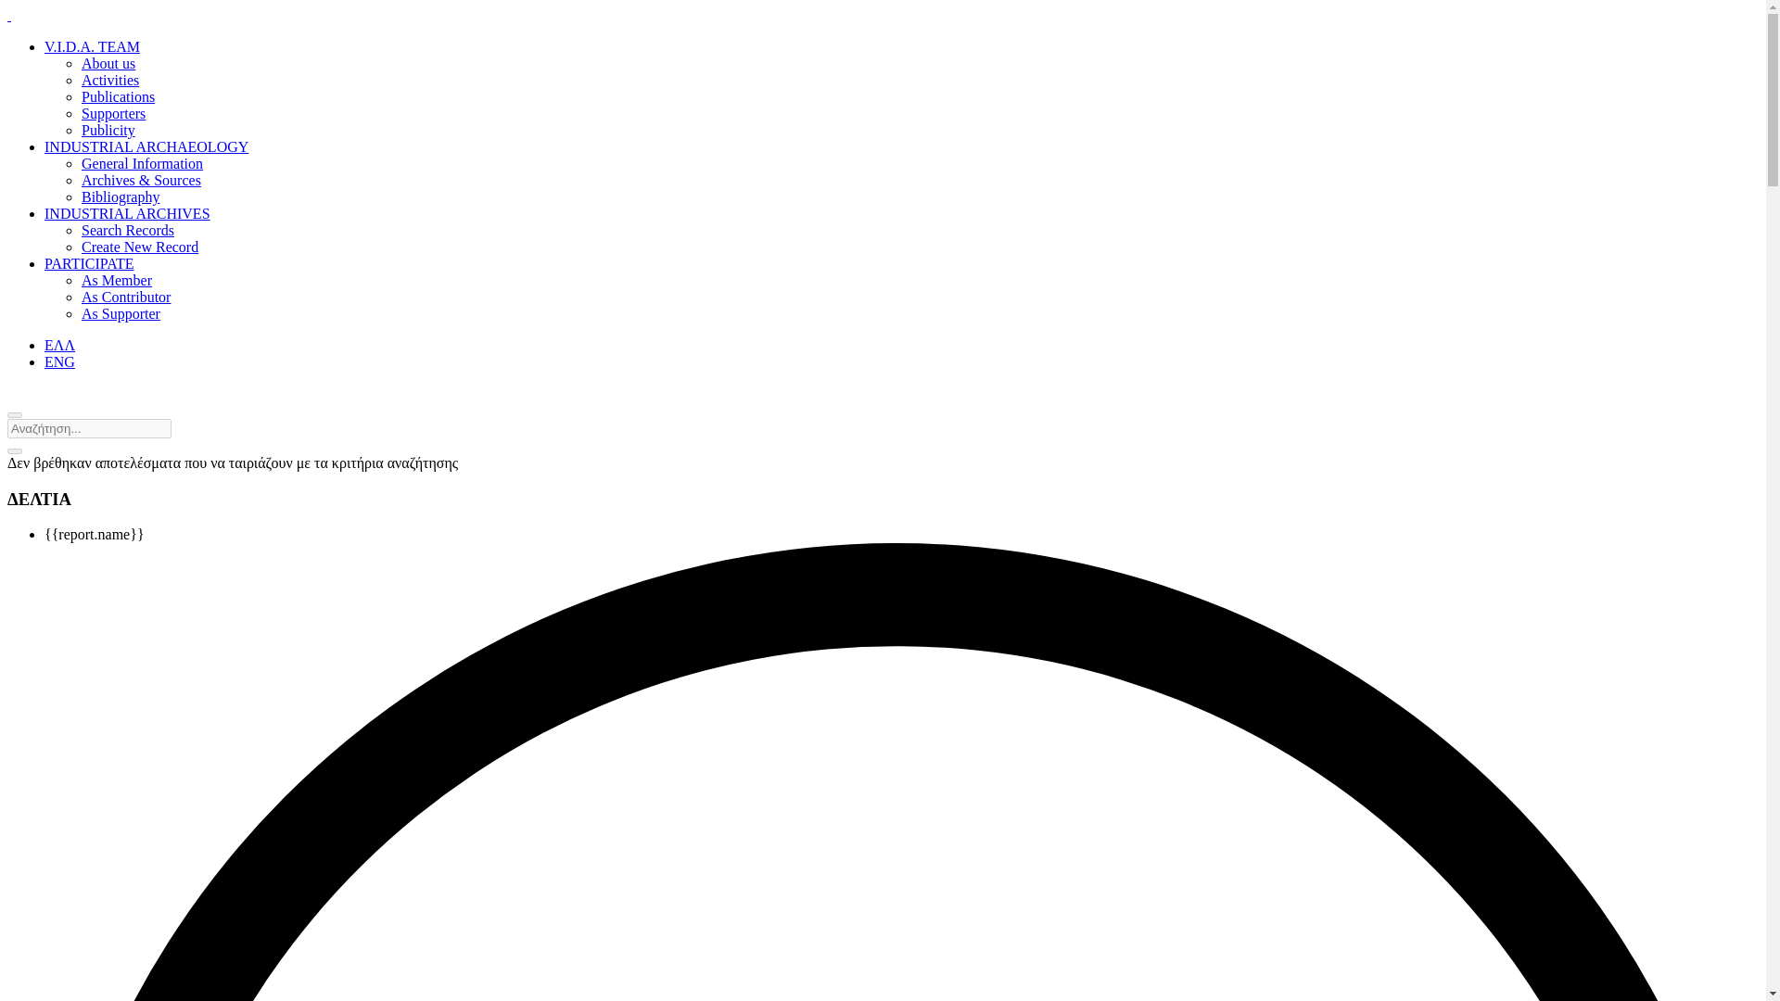  Describe the element at coordinates (127, 213) in the screenshot. I see `INDUSTRIAL ARCHIVES` at that location.